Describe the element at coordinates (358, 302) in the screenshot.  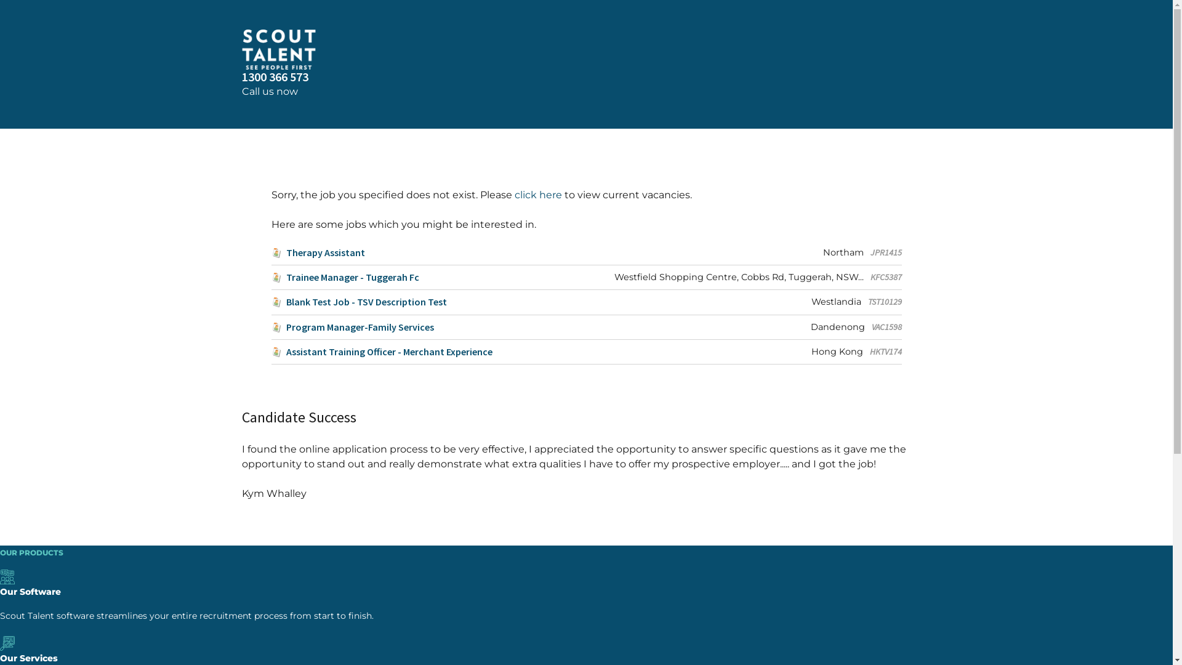
I see `Blank Test Job - TSV Description Test` at that location.